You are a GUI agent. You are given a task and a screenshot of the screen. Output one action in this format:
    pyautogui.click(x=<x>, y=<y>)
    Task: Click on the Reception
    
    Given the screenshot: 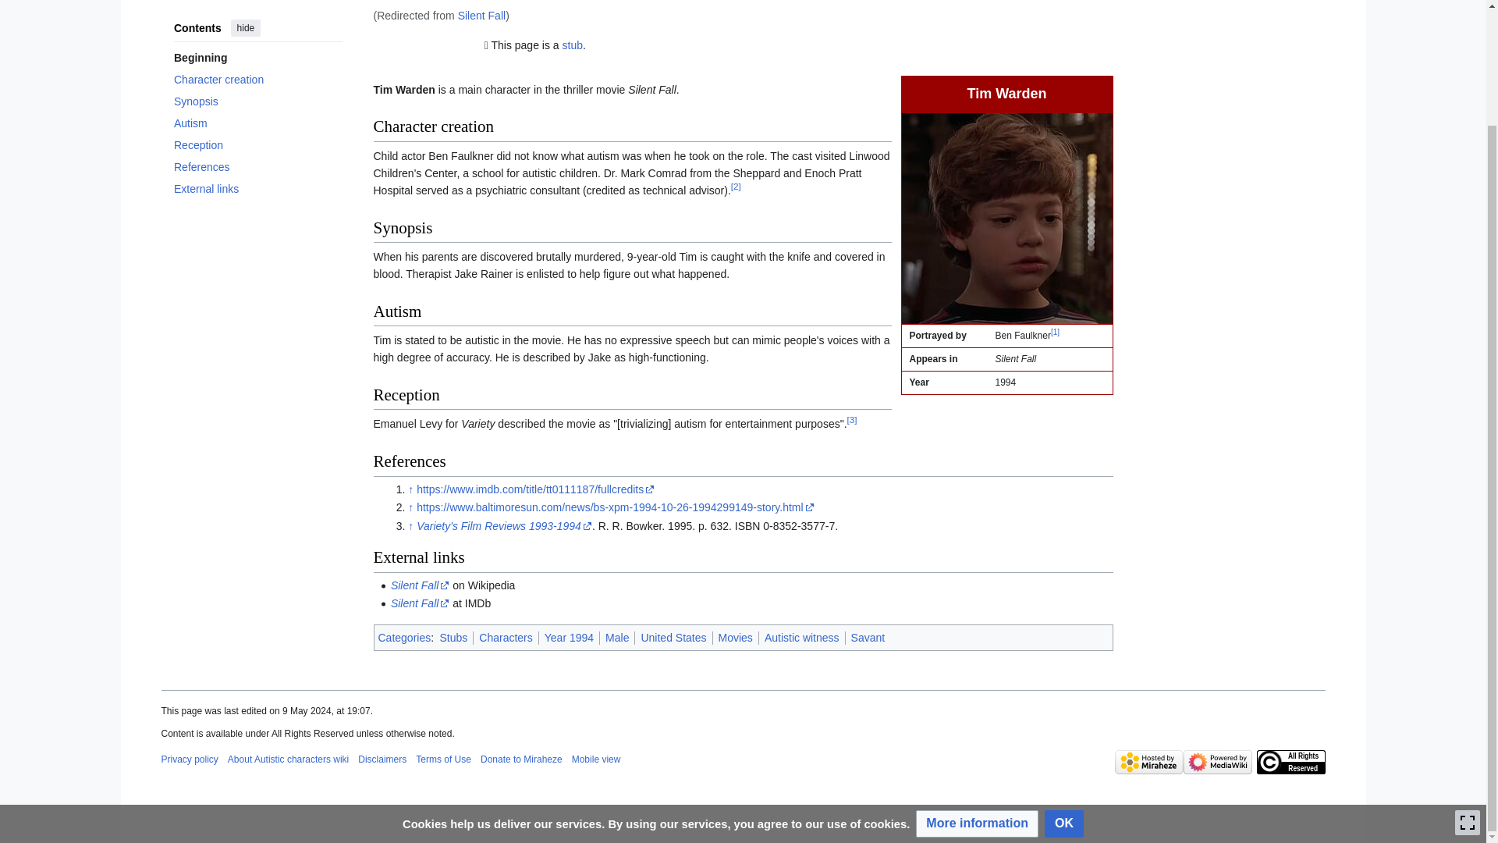 What is the action you would take?
    pyautogui.click(x=257, y=97)
    